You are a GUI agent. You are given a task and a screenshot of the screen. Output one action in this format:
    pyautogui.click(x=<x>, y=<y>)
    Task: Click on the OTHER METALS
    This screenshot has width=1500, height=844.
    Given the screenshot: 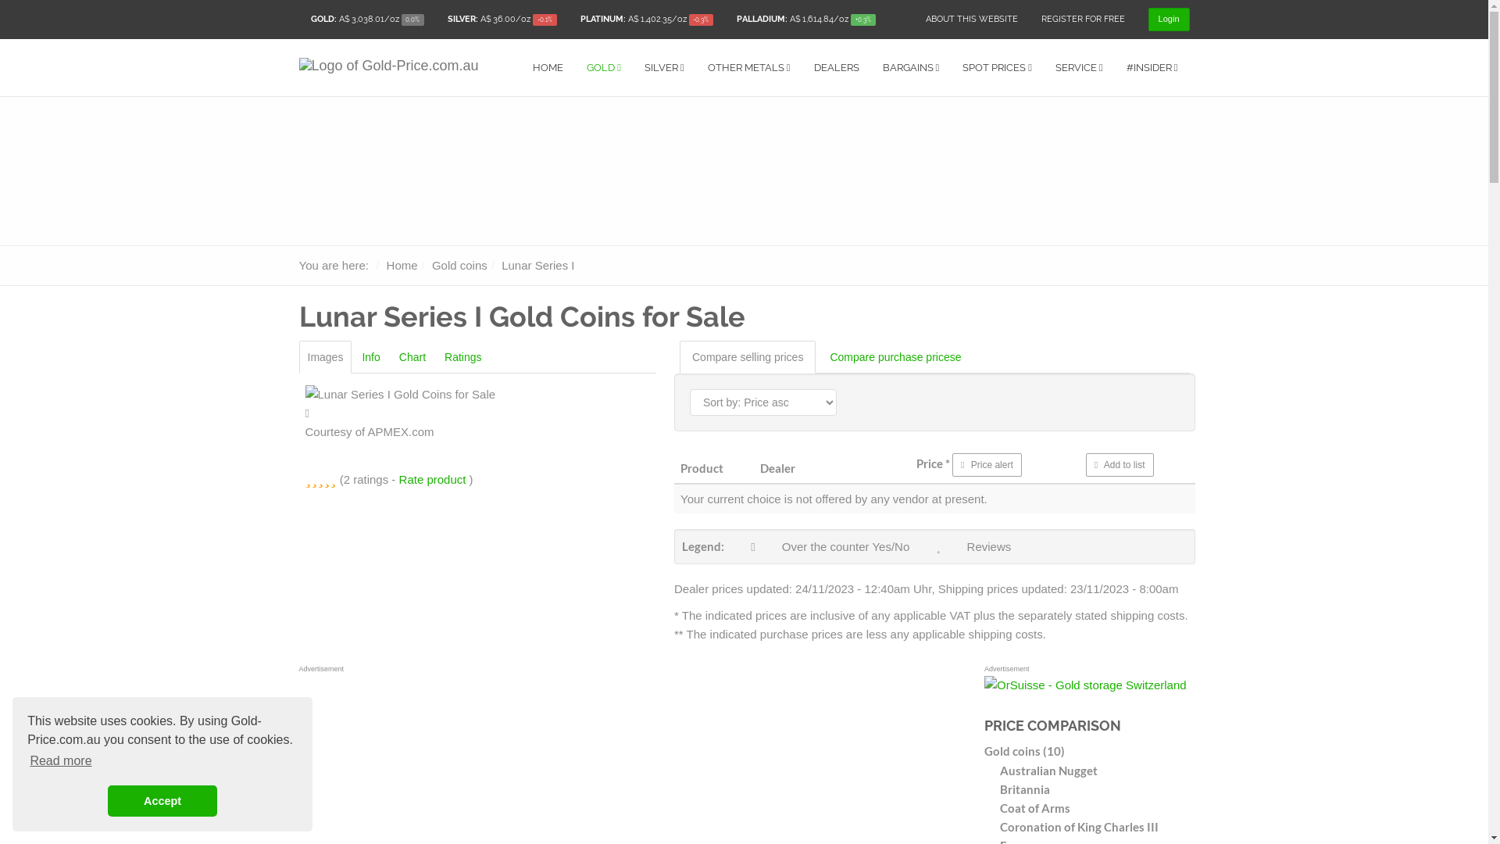 What is the action you would take?
    pyautogui.click(x=749, y=67)
    